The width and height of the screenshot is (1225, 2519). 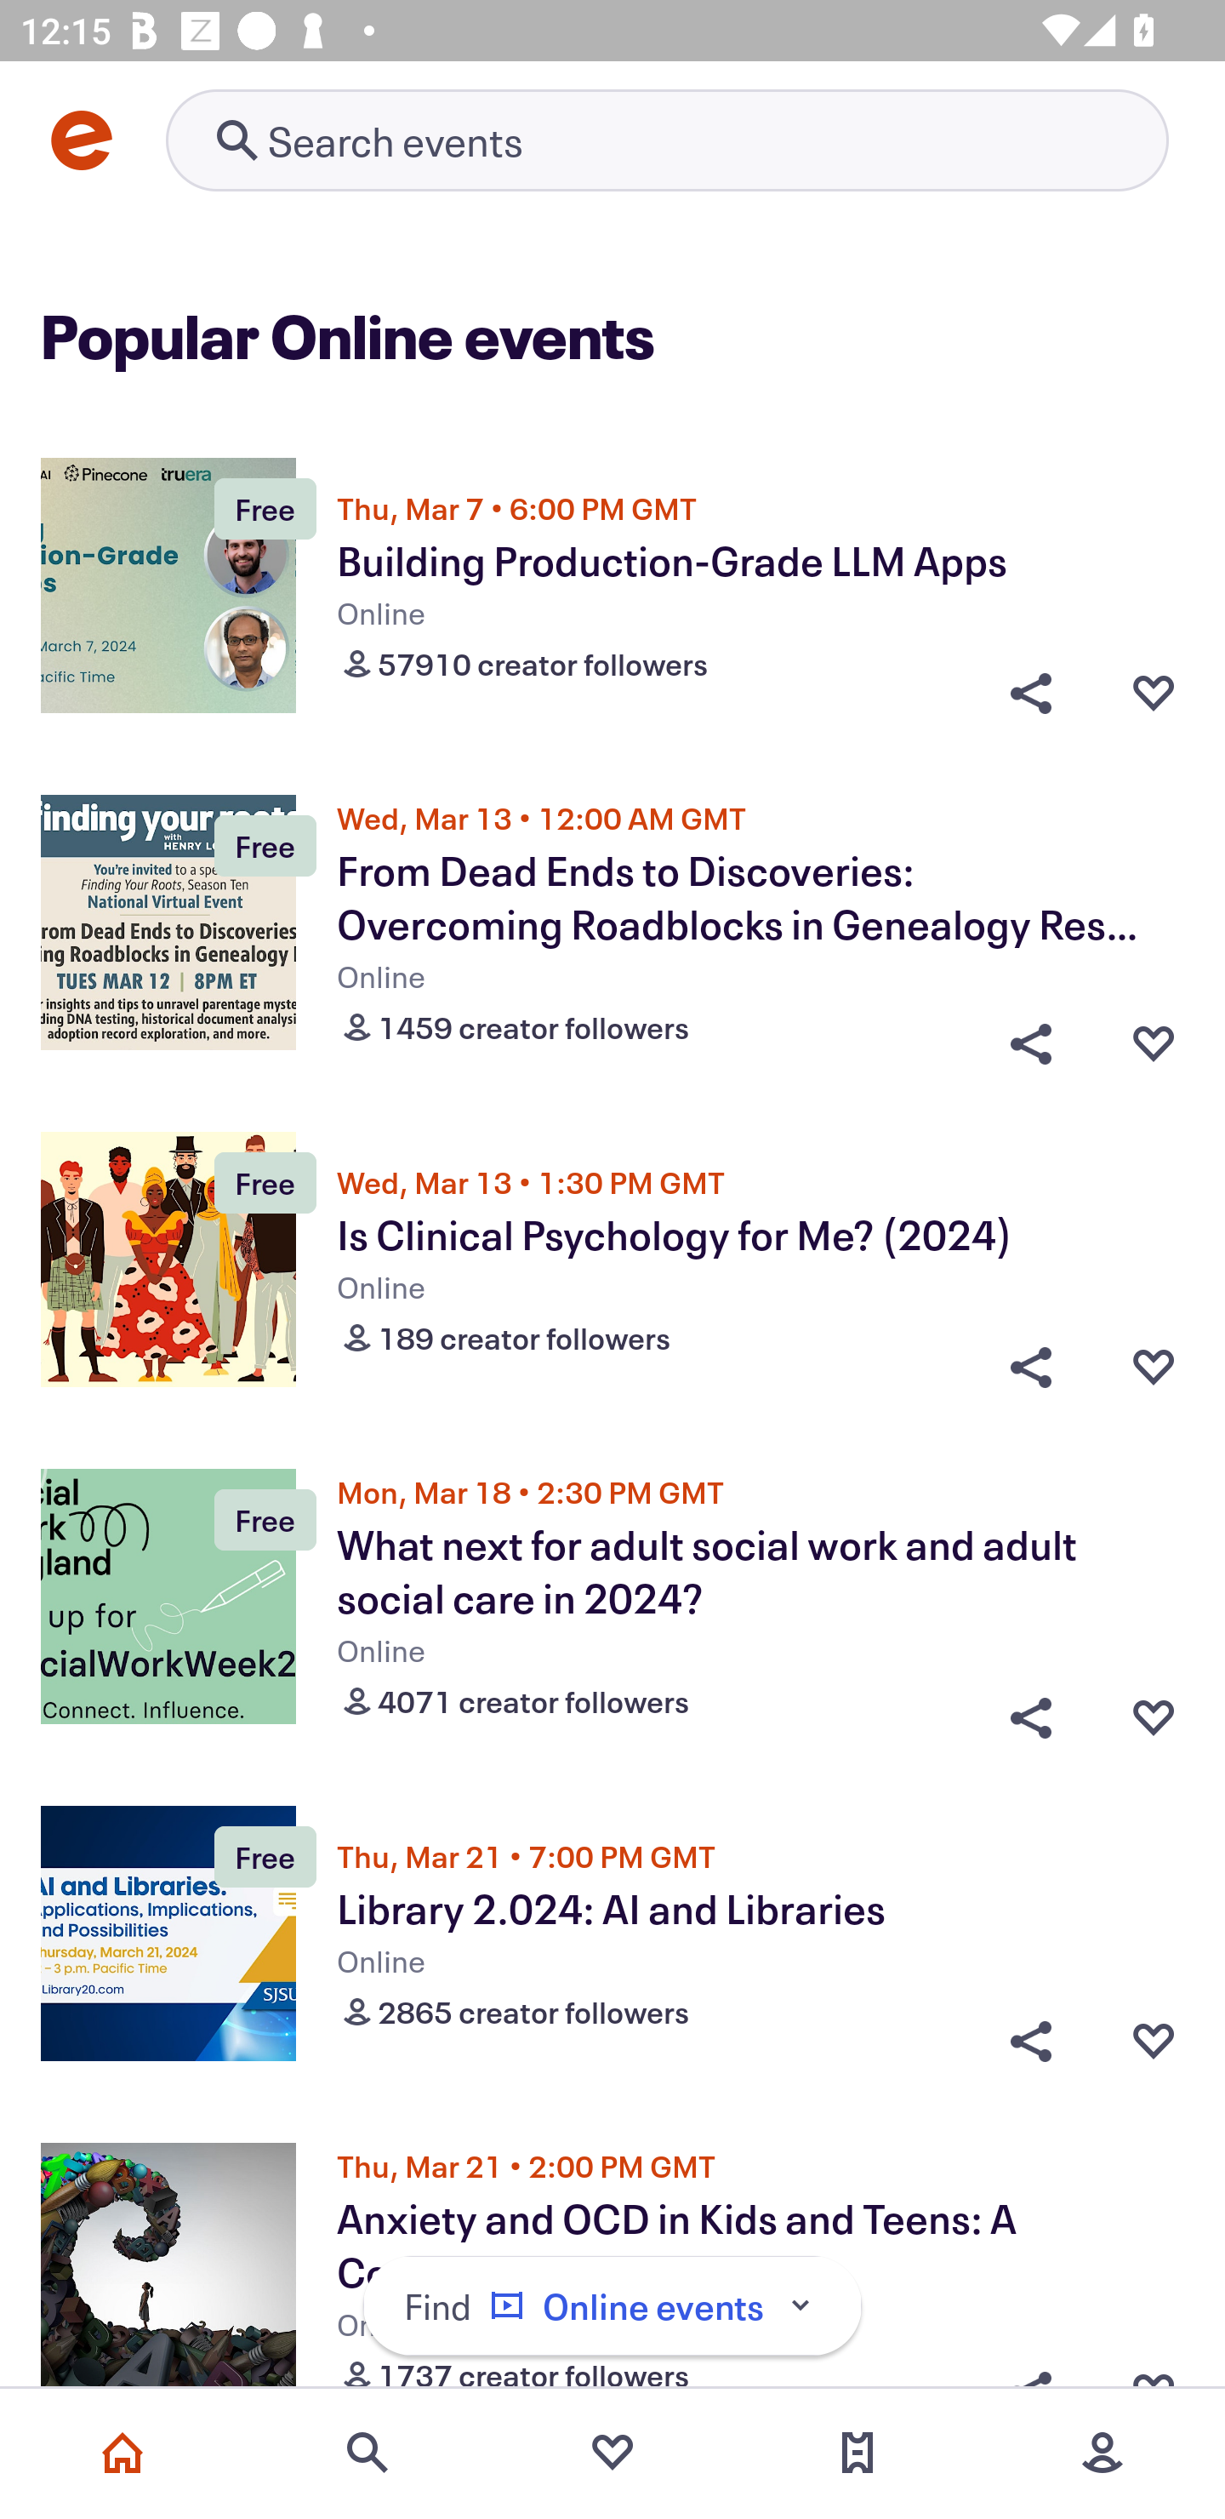 I want to click on Search events, so click(x=367, y=2453).